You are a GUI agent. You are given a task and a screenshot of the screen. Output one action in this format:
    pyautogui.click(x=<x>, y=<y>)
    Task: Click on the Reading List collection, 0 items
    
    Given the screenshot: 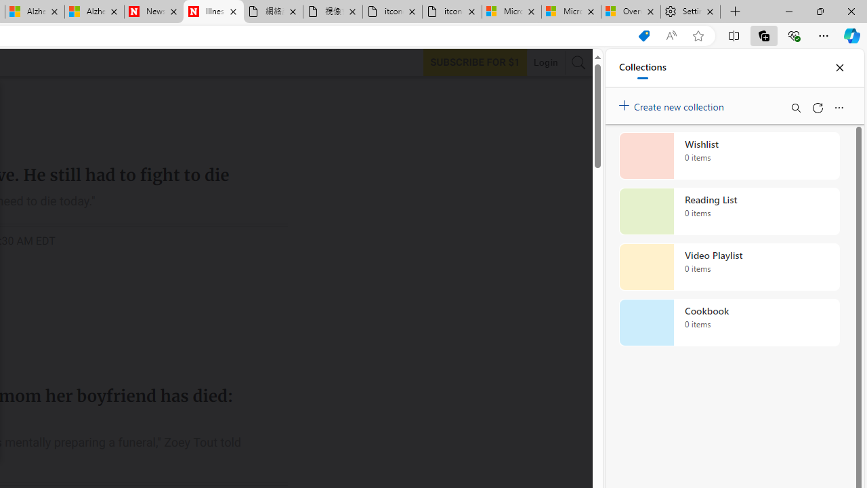 What is the action you would take?
    pyautogui.click(x=729, y=211)
    